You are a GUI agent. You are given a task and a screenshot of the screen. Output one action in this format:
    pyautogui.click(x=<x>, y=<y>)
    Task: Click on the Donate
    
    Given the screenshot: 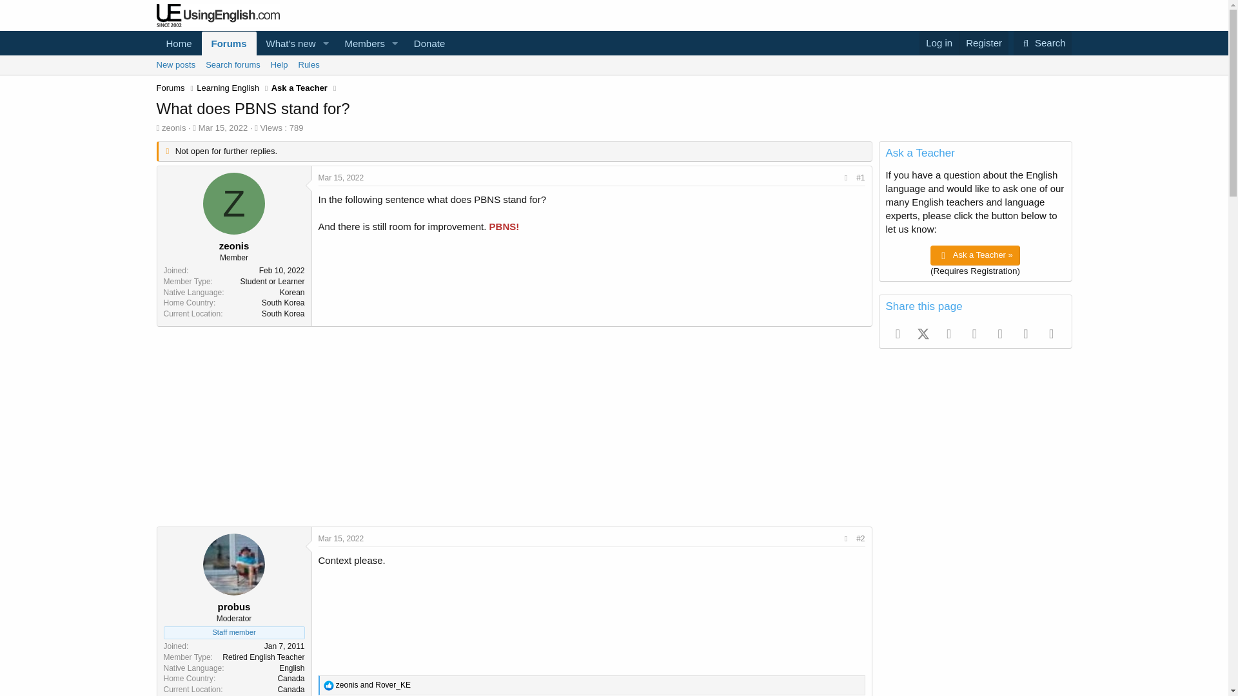 What is the action you would take?
    pyautogui.click(x=1043, y=43)
    